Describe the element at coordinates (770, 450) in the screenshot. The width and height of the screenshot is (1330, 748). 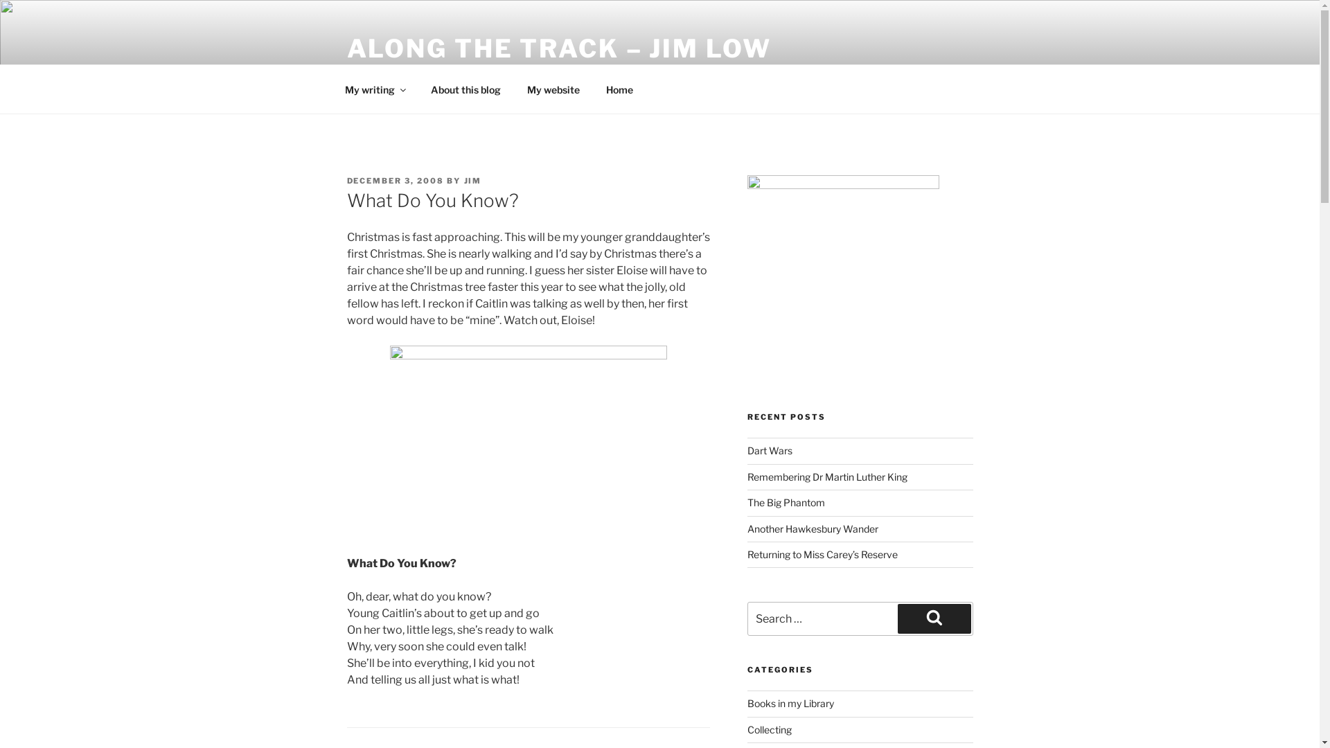
I see `Dart Wars` at that location.